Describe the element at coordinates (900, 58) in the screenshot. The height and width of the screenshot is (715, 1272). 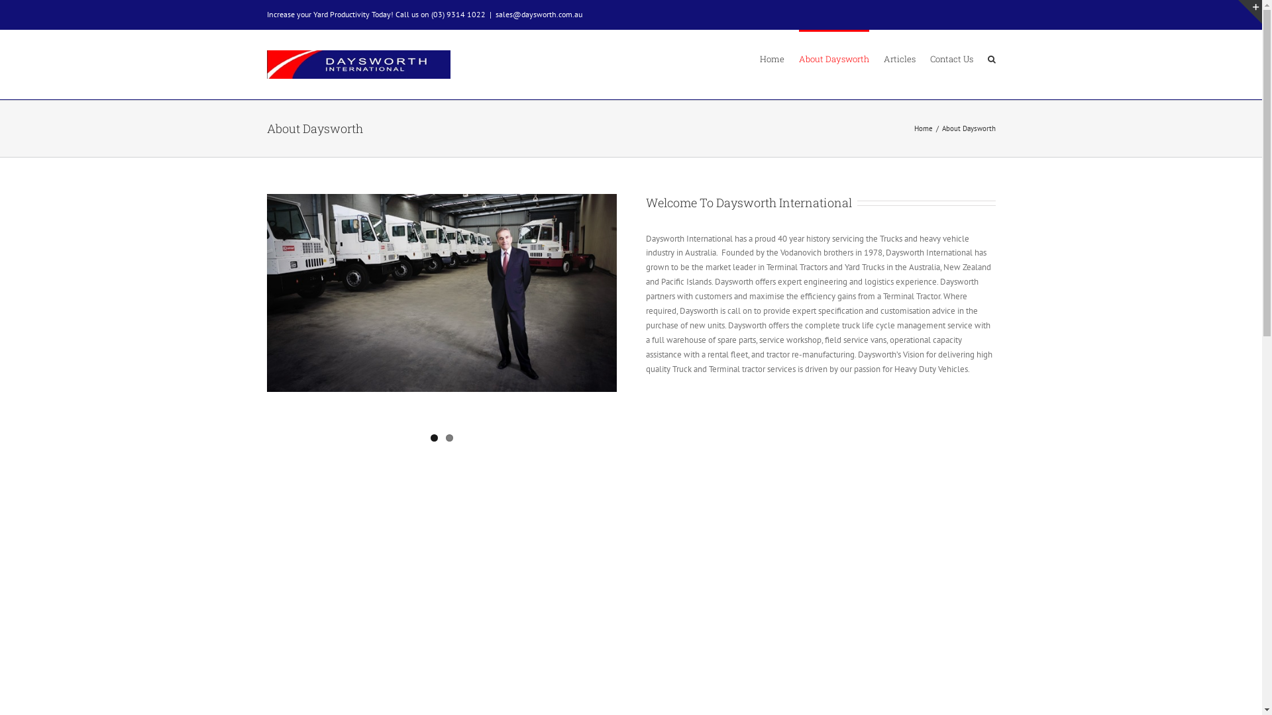
I see `Articles` at that location.